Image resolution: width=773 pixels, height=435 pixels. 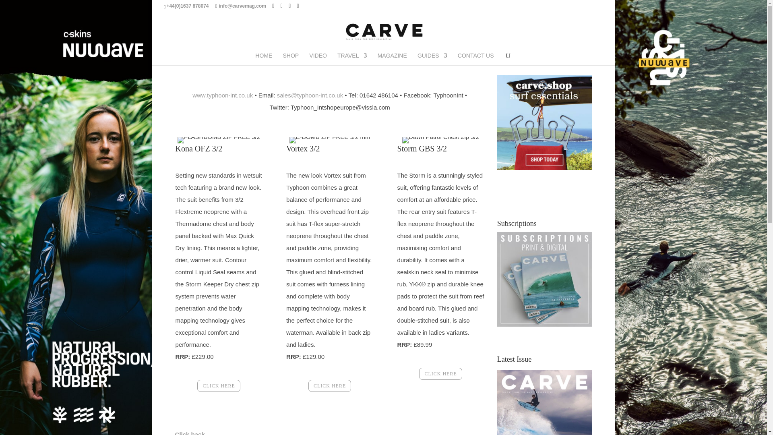 What do you see at coordinates (352, 59) in the screenshot?
I see `TRAVEL` at bounding box center [352, 59].